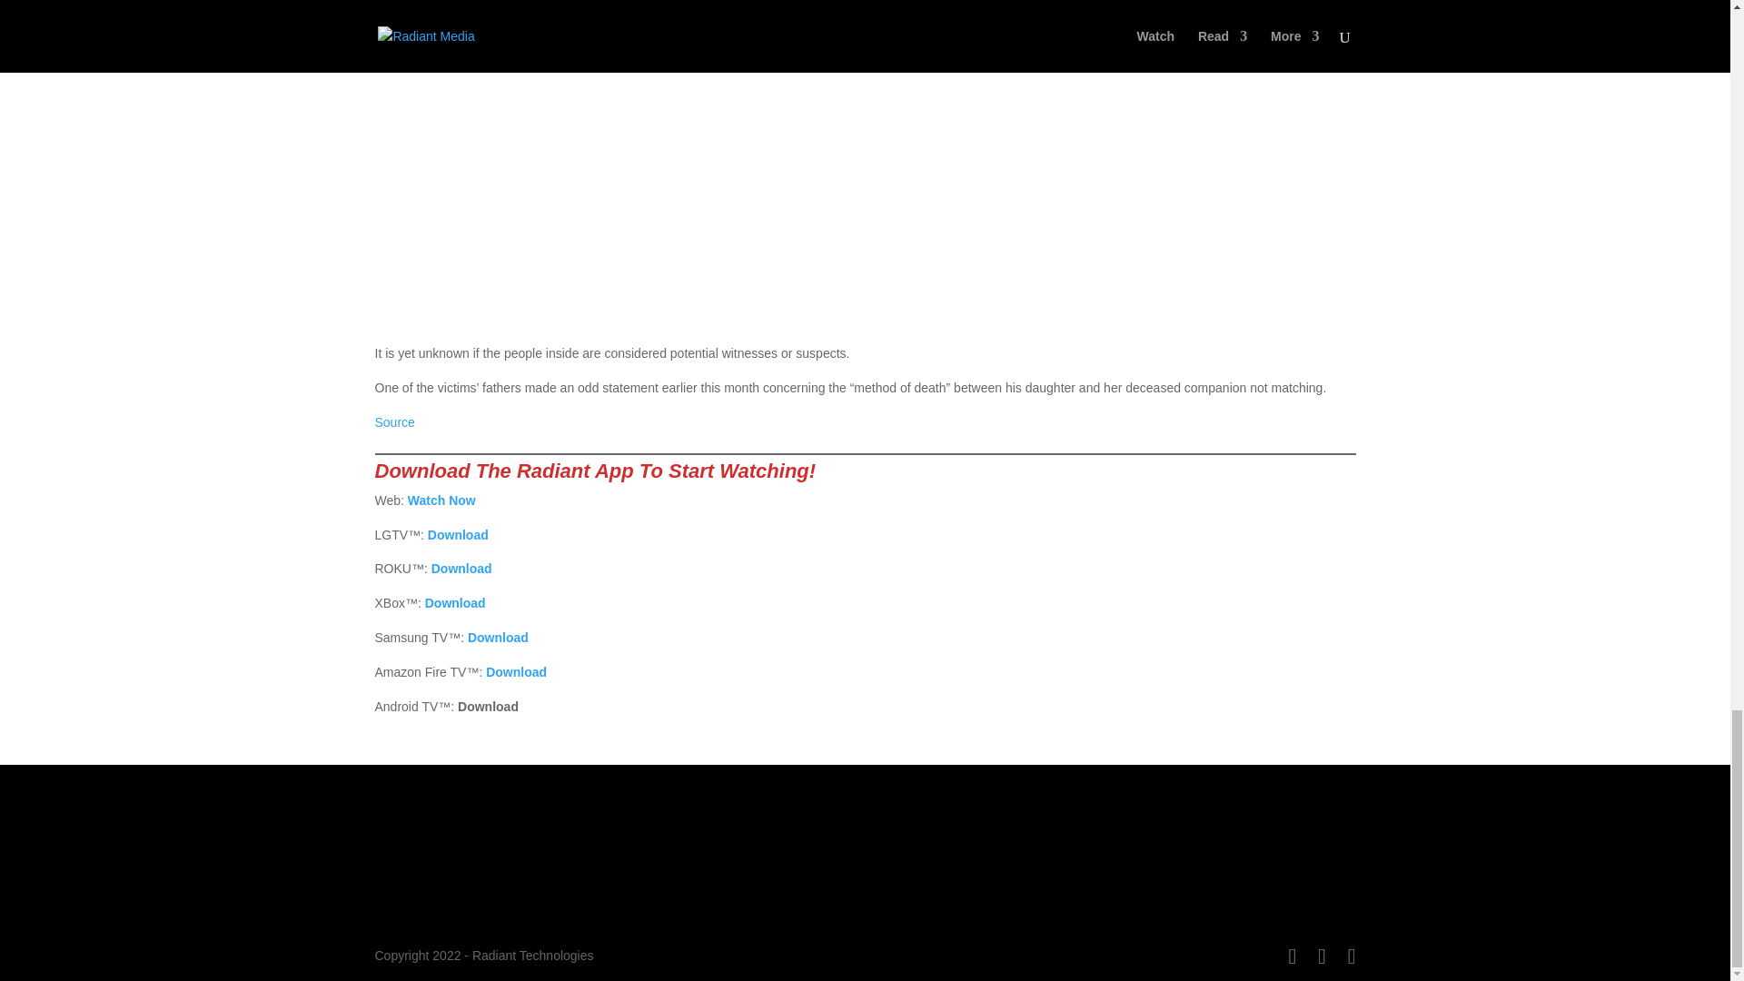 This screenshot has height=981, width=1744. I want to click on Download, so click(456, 602).